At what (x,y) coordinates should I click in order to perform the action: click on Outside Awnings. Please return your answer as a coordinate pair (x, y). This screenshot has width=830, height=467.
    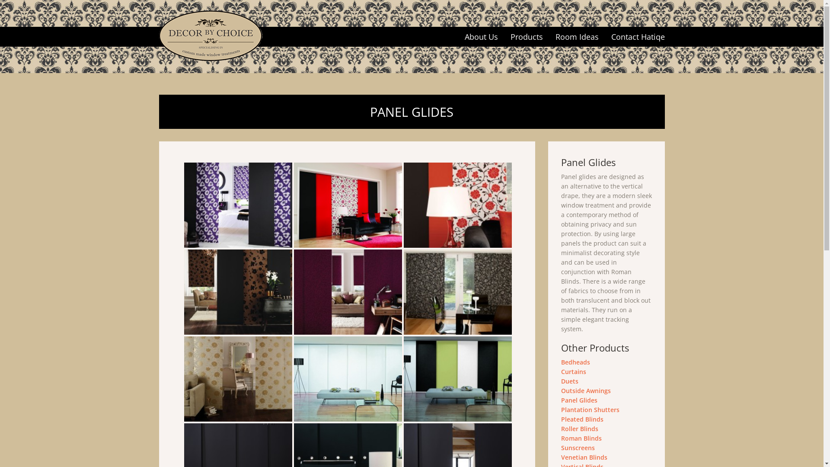
    Looking at the image, I should click on (586, 390).